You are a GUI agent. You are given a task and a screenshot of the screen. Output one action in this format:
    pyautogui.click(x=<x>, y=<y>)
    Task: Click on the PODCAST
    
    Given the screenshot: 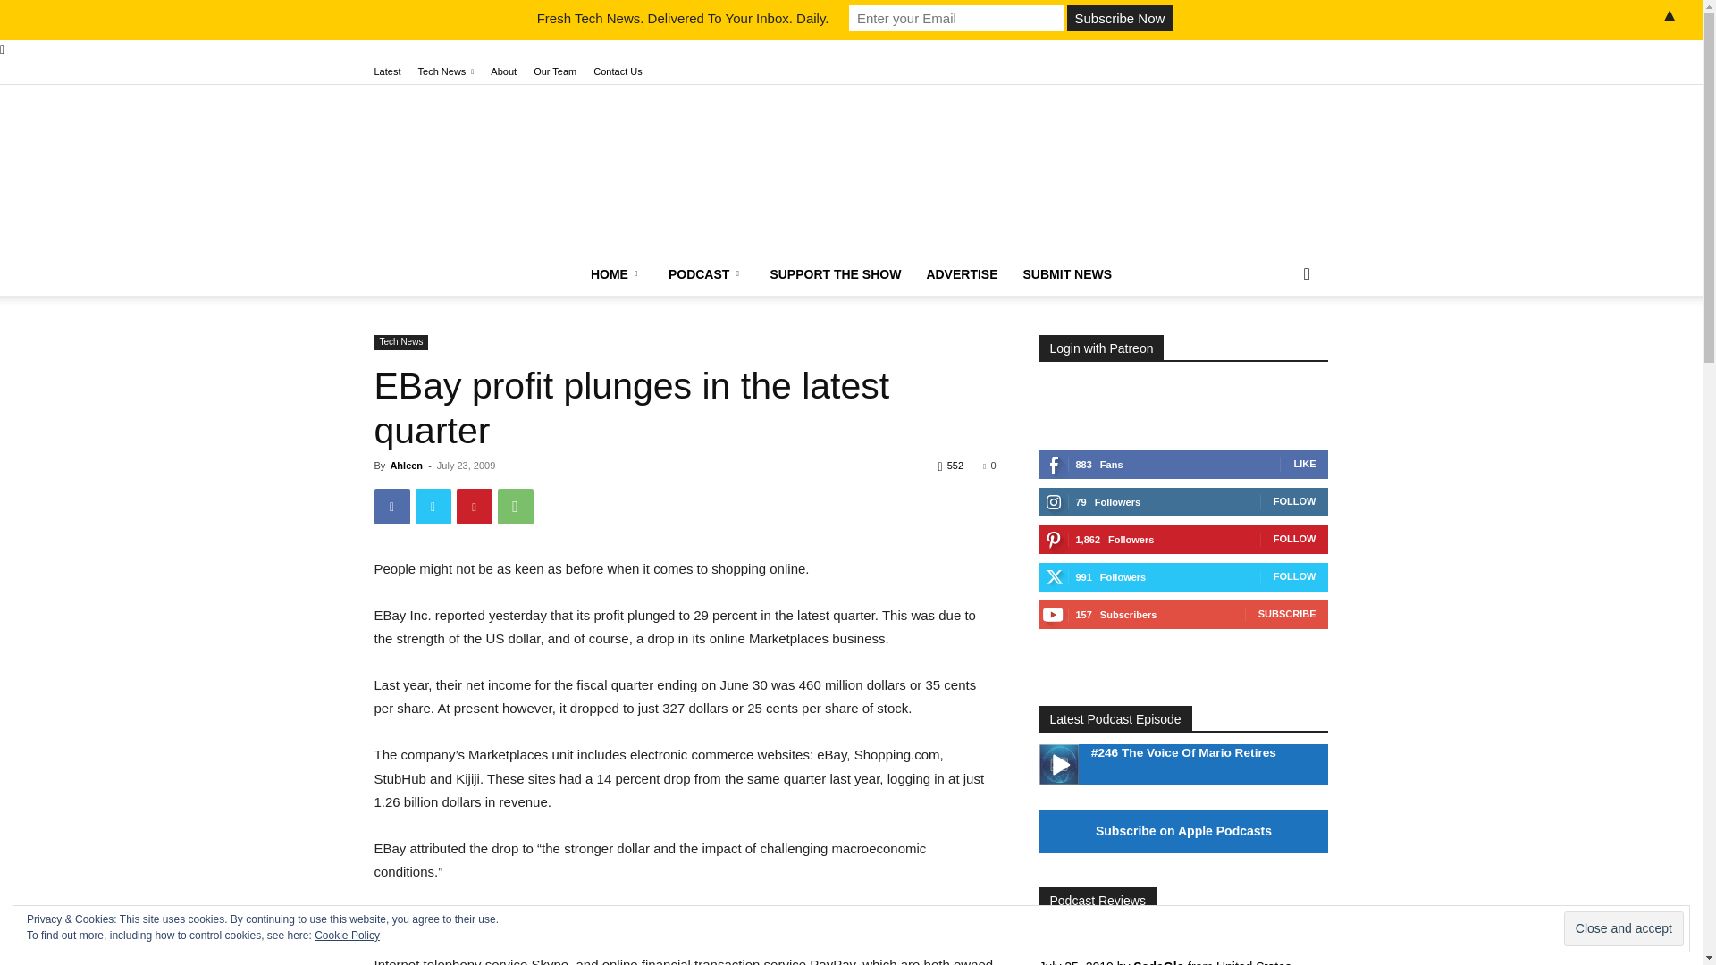 What is the action you would take?
    pyautogui.click(x=706, y=273)
    